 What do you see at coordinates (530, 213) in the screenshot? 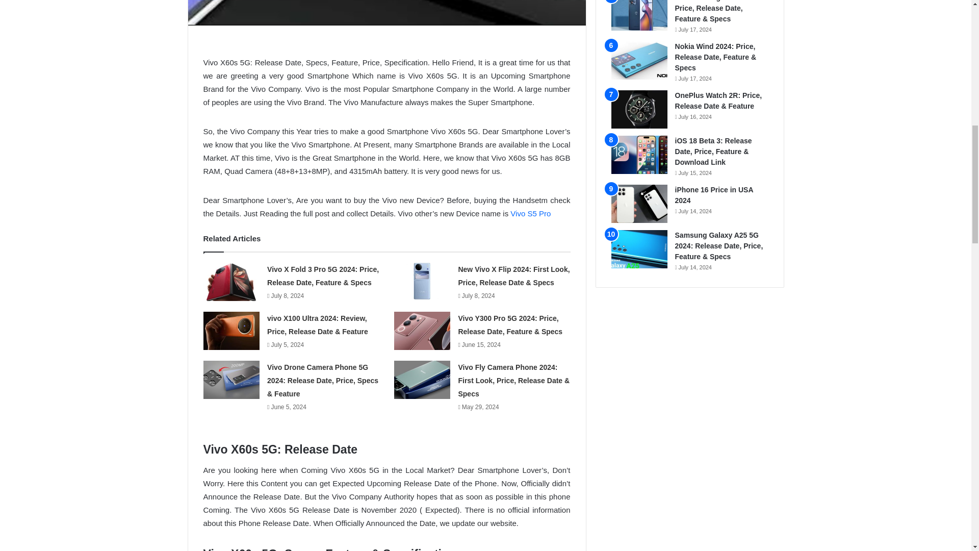
I see `Vivo S5 Pro` at bounding box center [530, 213].